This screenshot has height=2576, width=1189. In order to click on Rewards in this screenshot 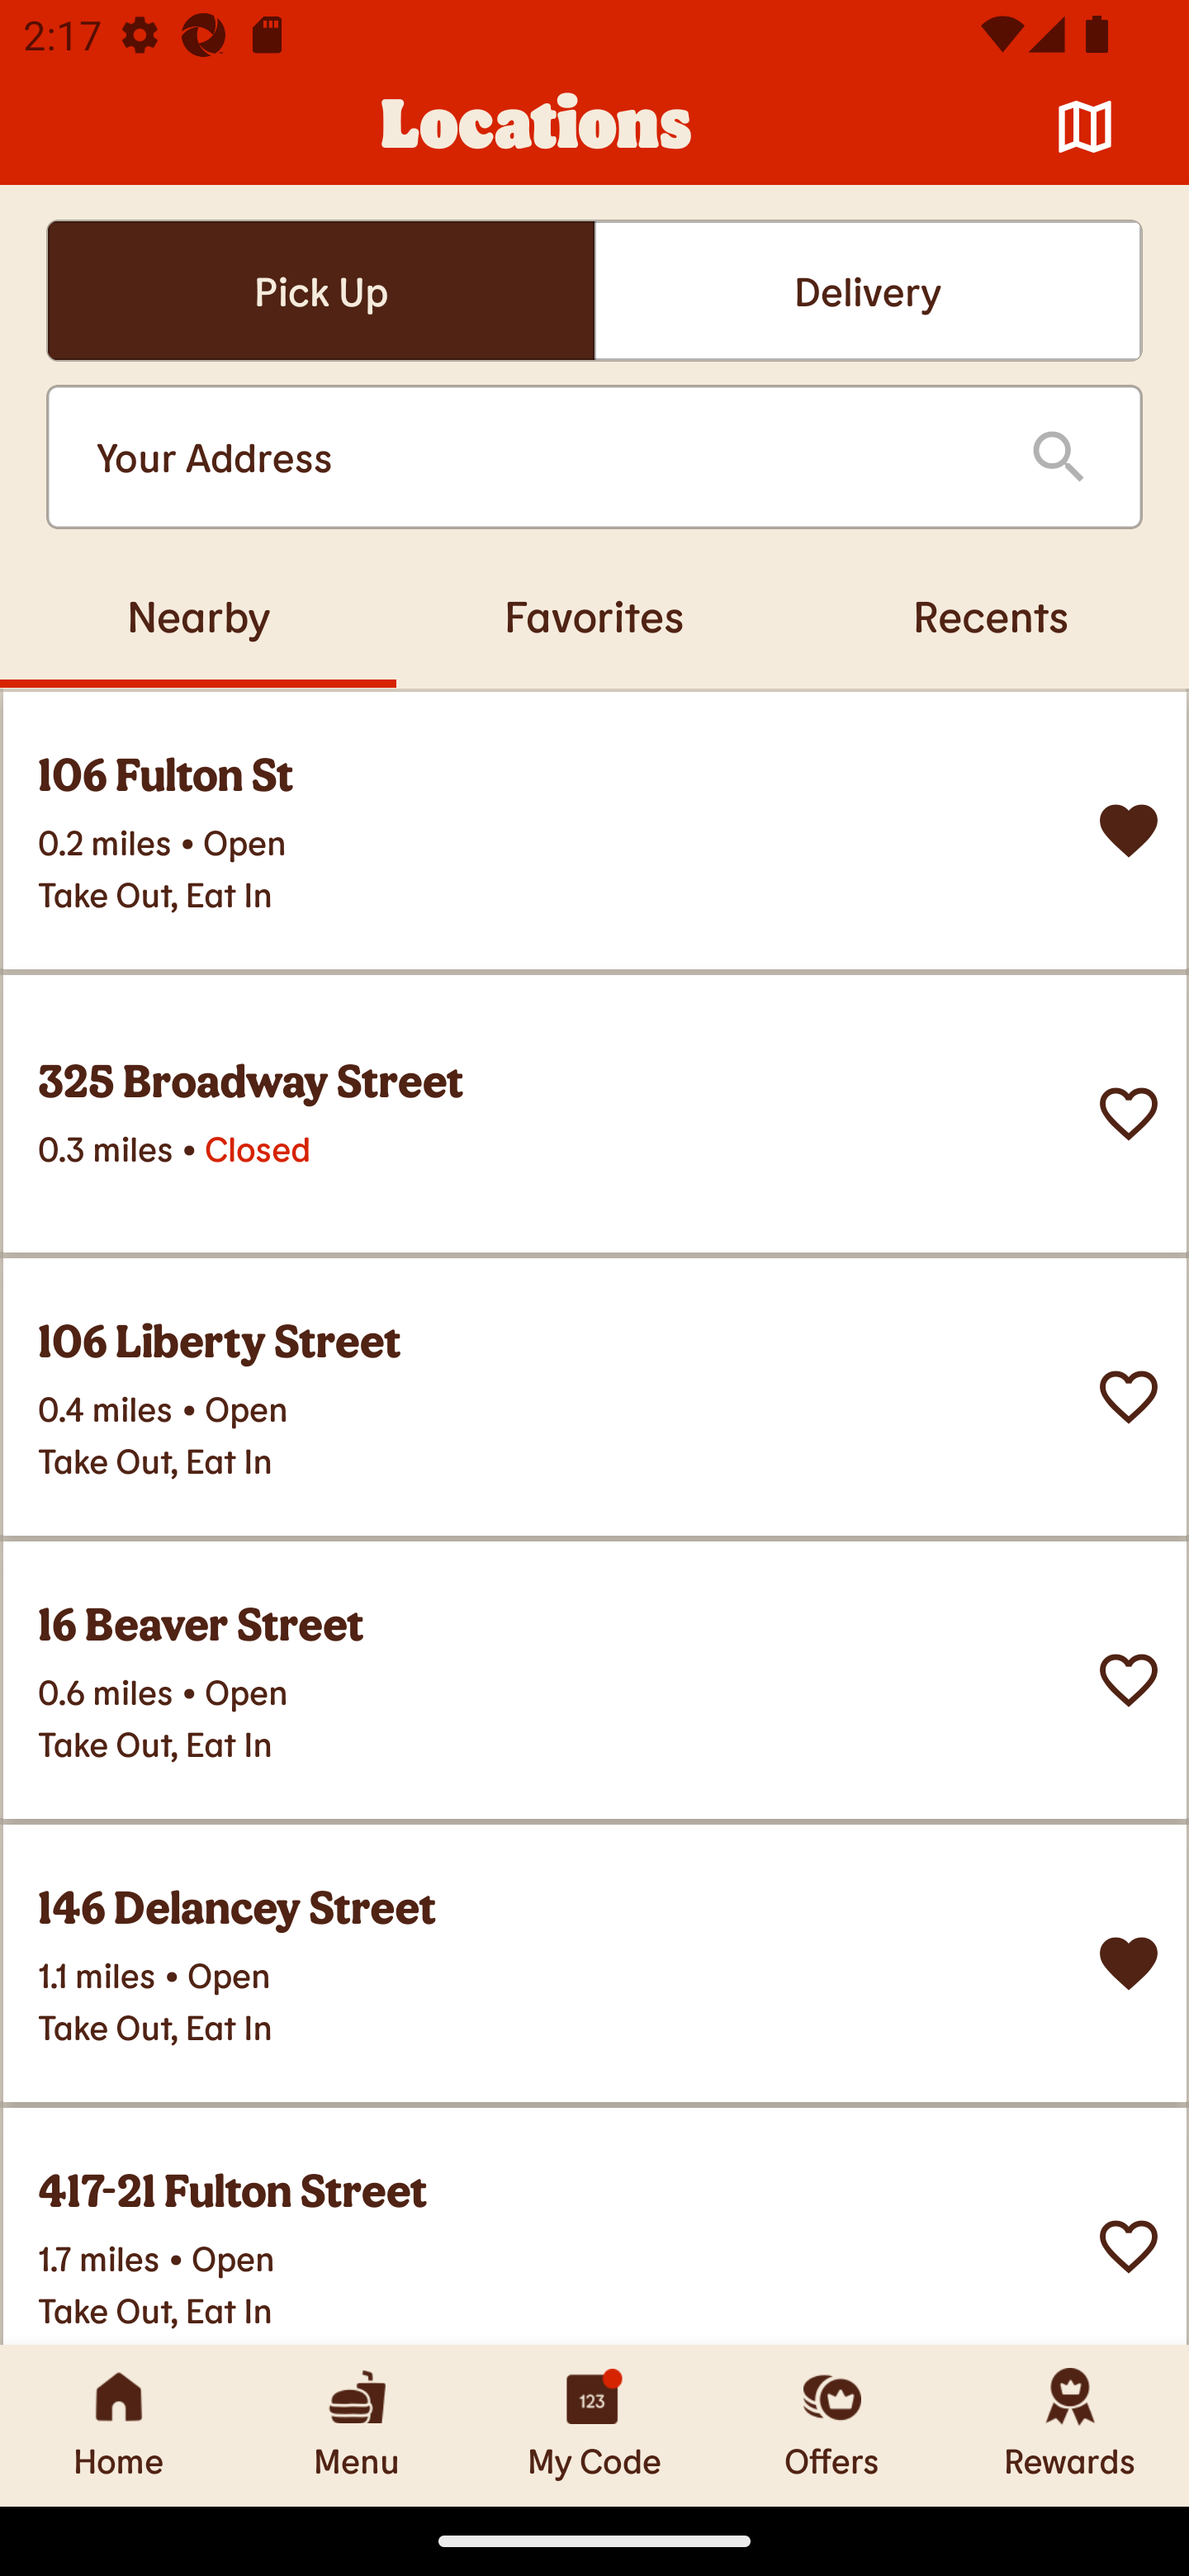, I will do `click(1070, 2425)`.